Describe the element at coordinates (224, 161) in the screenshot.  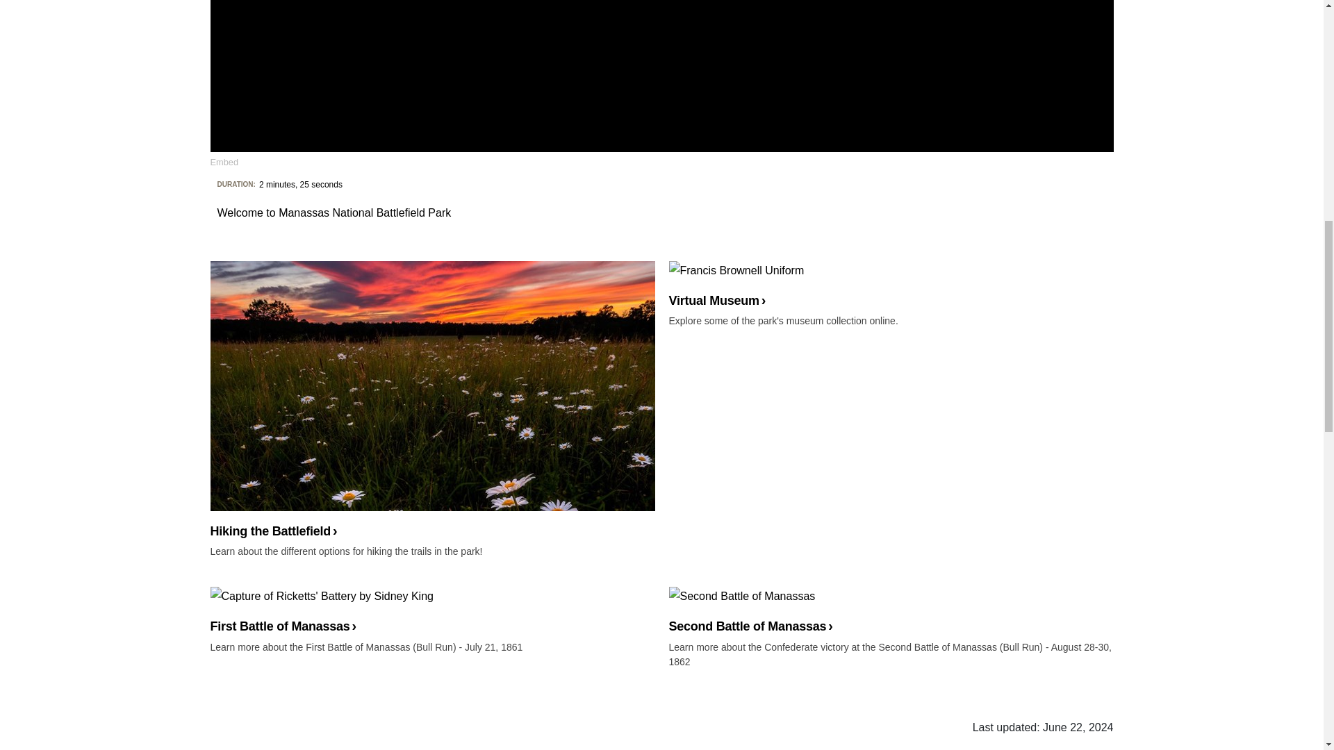
I see `Embed Video` at that location.